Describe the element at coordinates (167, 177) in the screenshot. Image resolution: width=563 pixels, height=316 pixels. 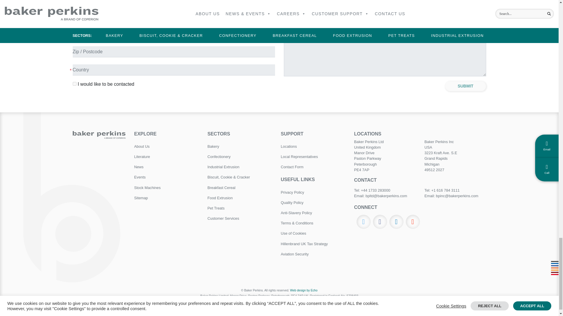
I see `Events` at that location.